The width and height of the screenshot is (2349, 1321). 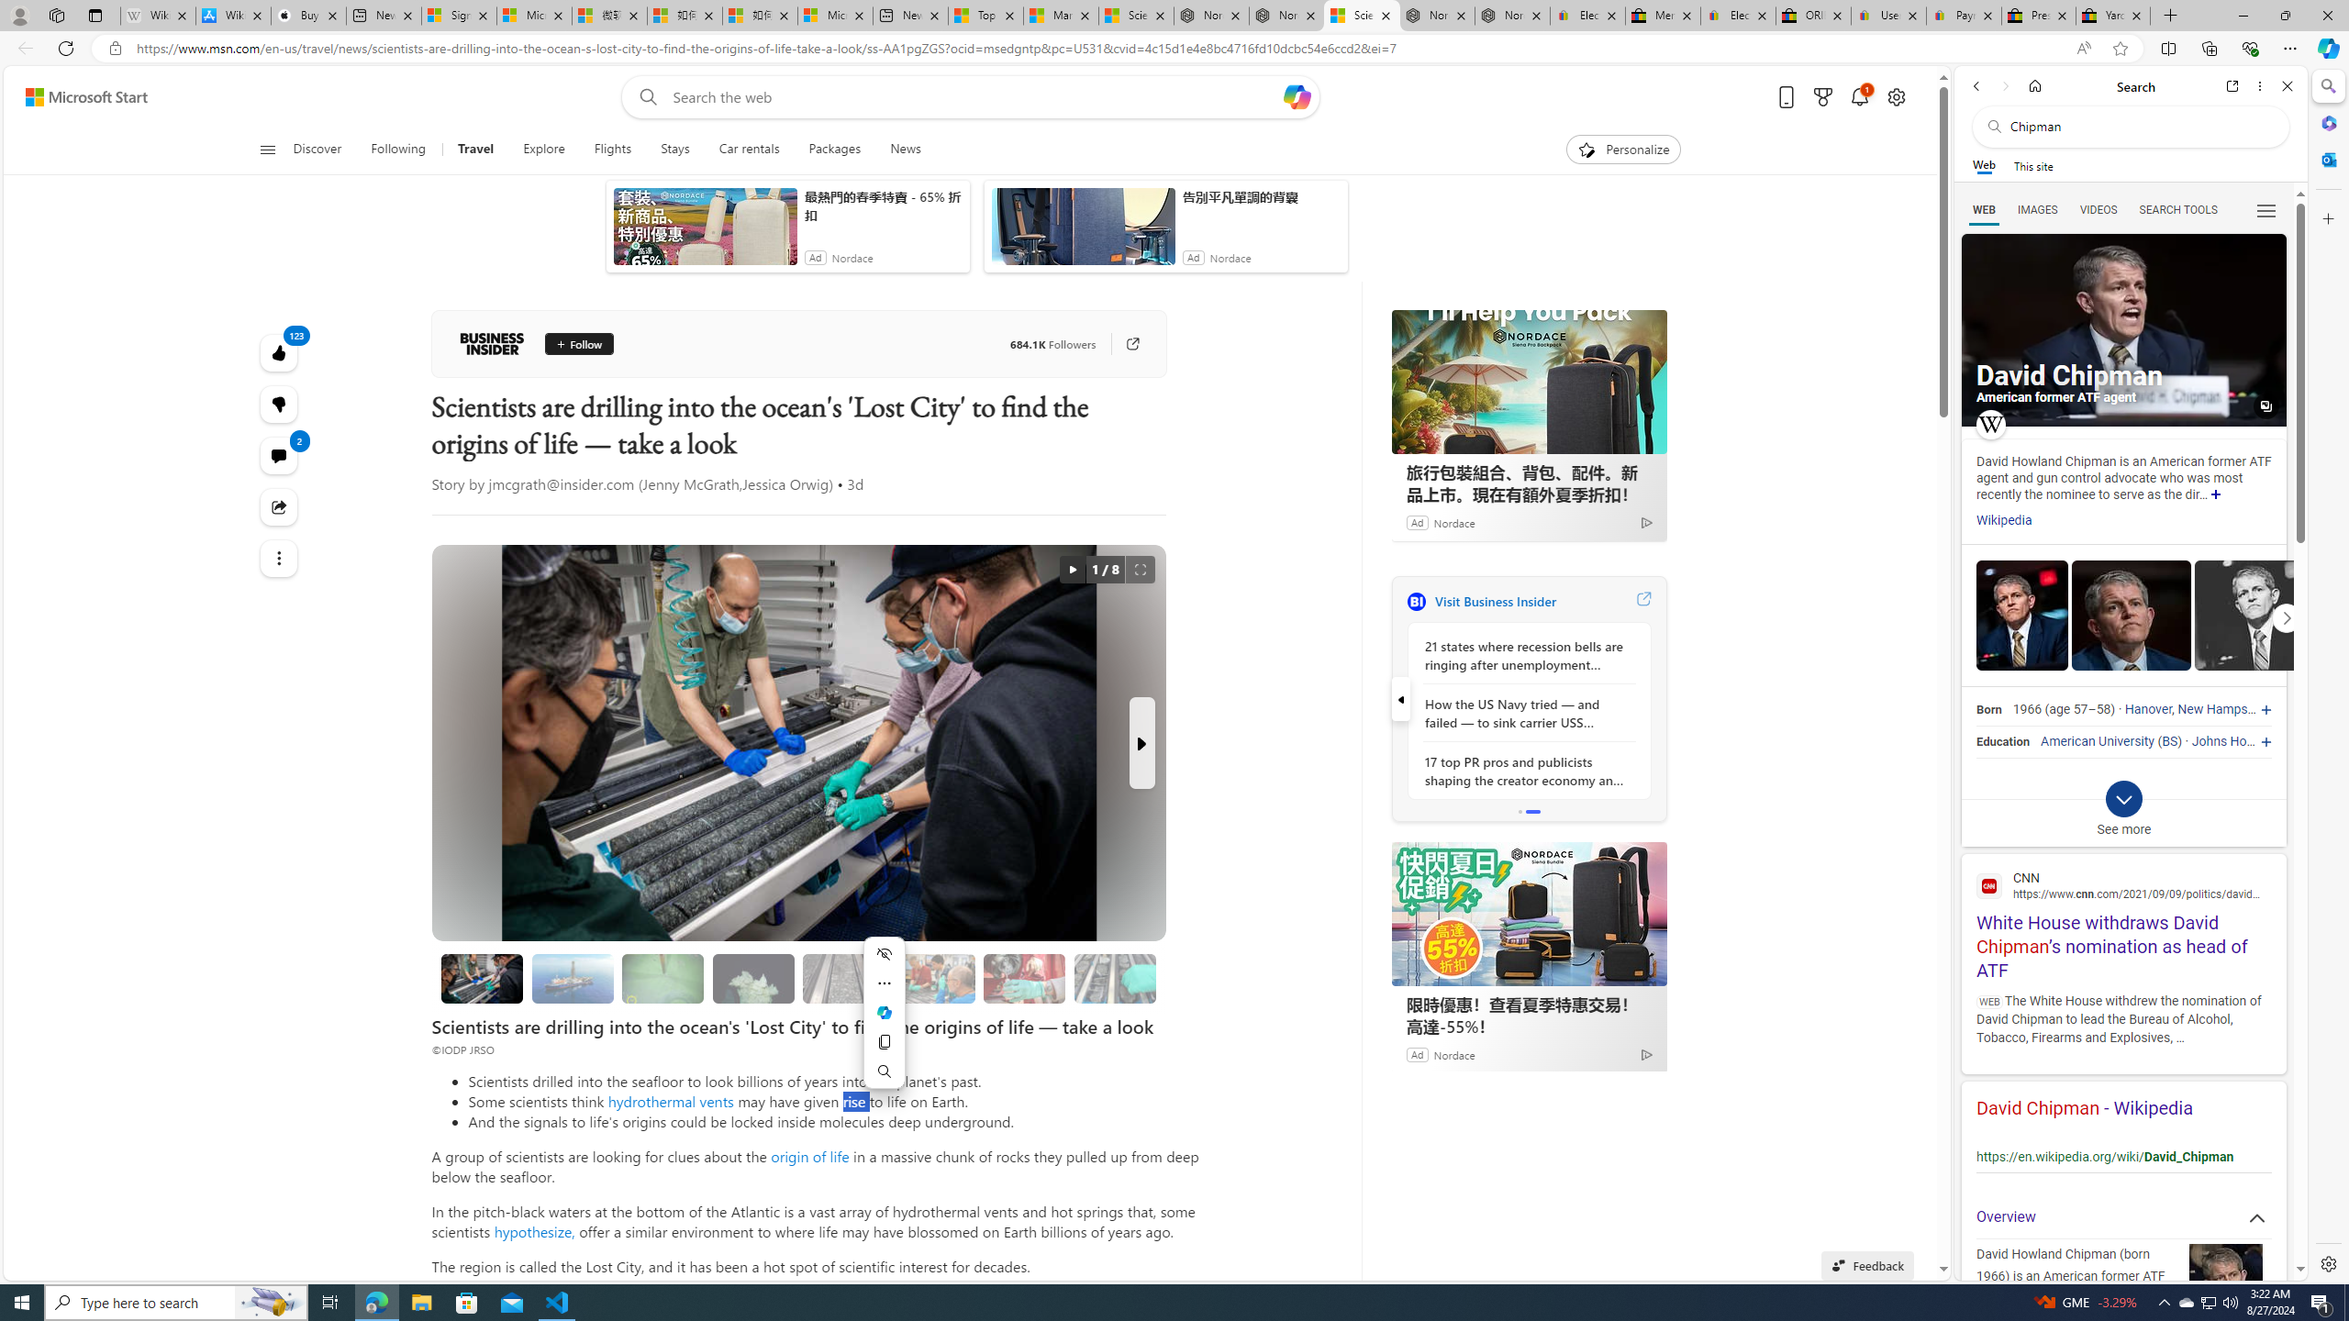 What do you see at coordinates (885, 1042) in the screenshot?
I see `Copy` at bounding box center [885, 1042].